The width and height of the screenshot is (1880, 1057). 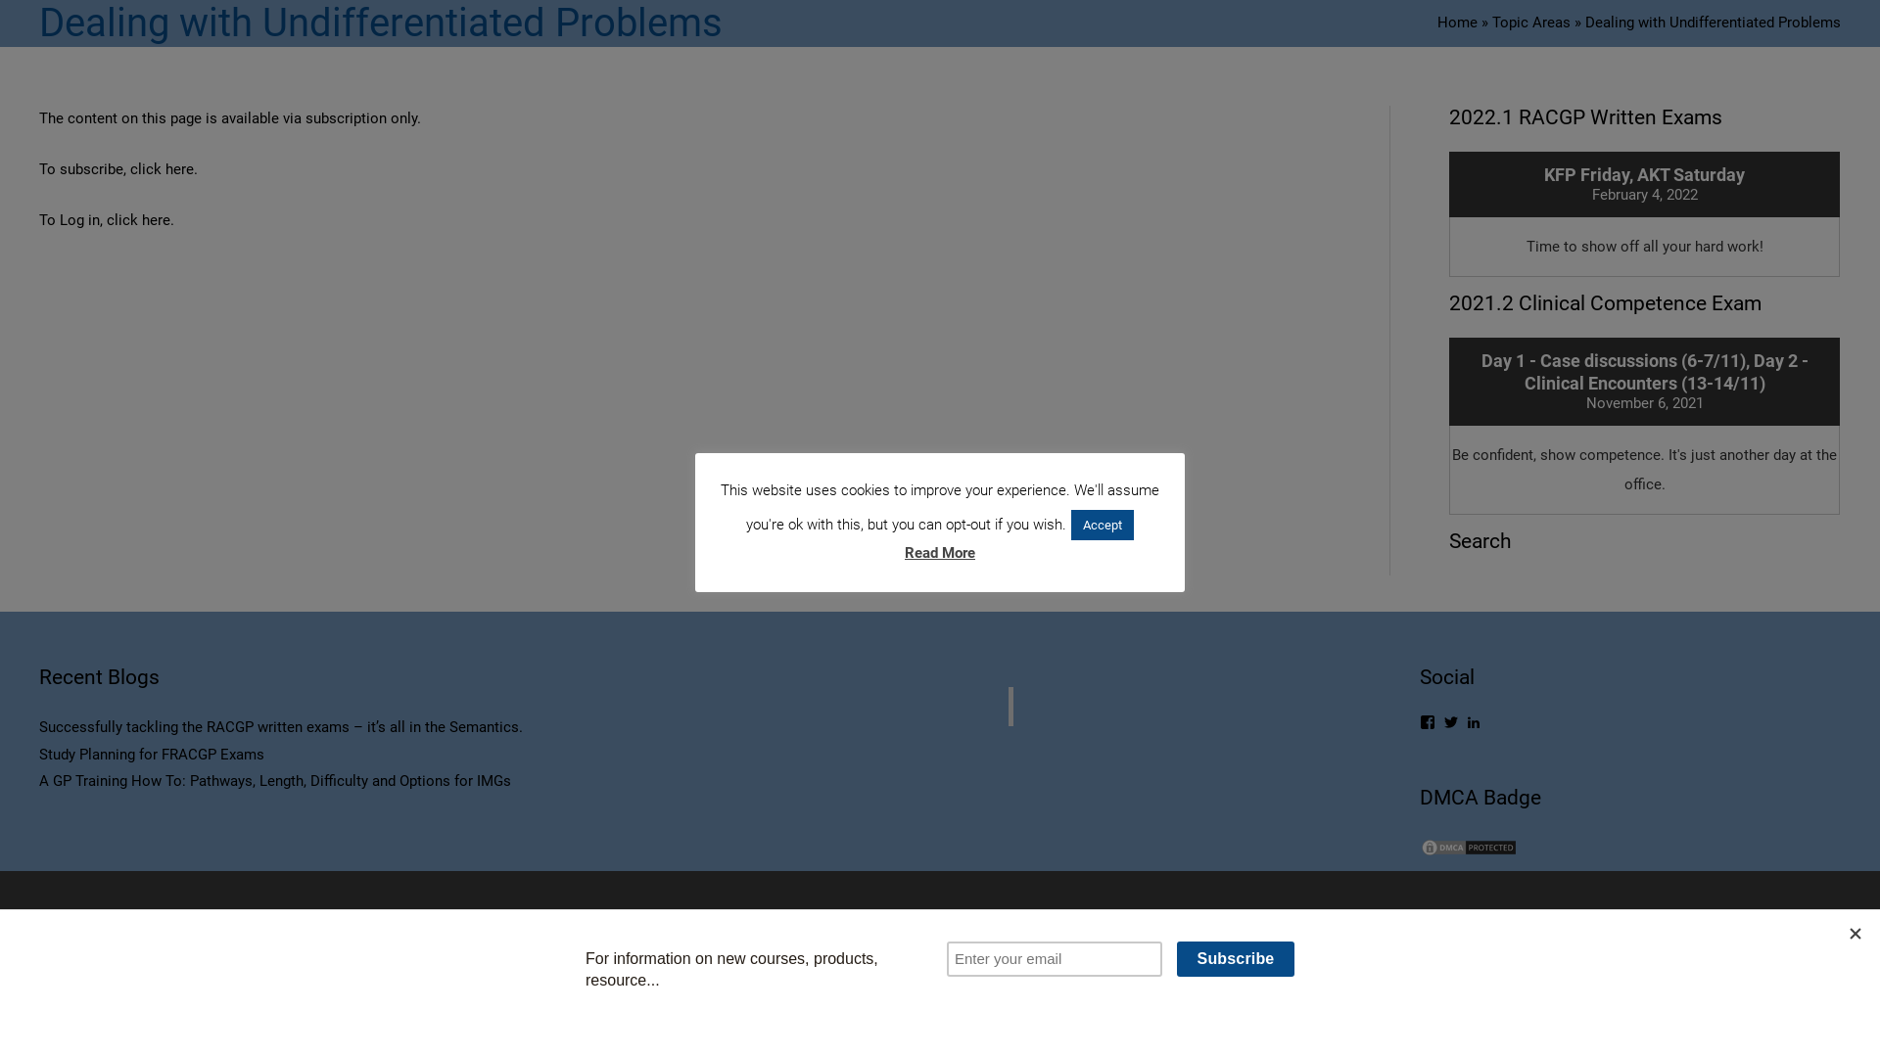 What do you see at coordinates (1533, 23) in the screenshot?
I see `Topic Areas` at bounding box center [1533, 23].